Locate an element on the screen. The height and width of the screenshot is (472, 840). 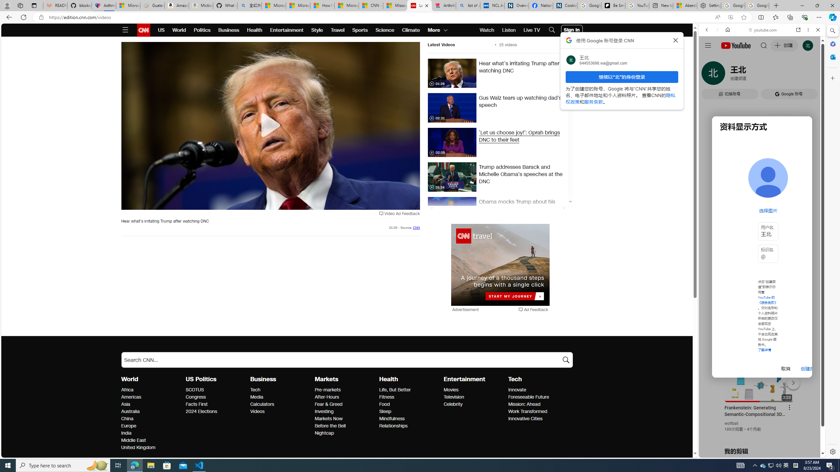
World Americas is located at coordinates (131, 397).